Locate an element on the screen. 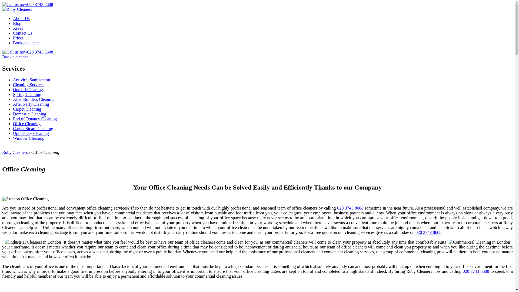  Antiviral Sanitisation is located at coordinates (31, 80).